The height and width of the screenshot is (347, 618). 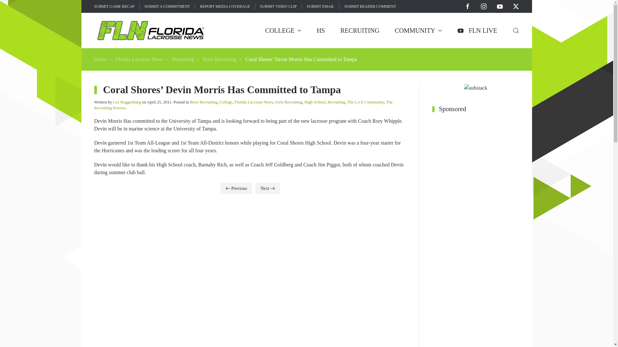 I want to click on SUBMIT A COMMITMENT, so click(x=167, y=6).